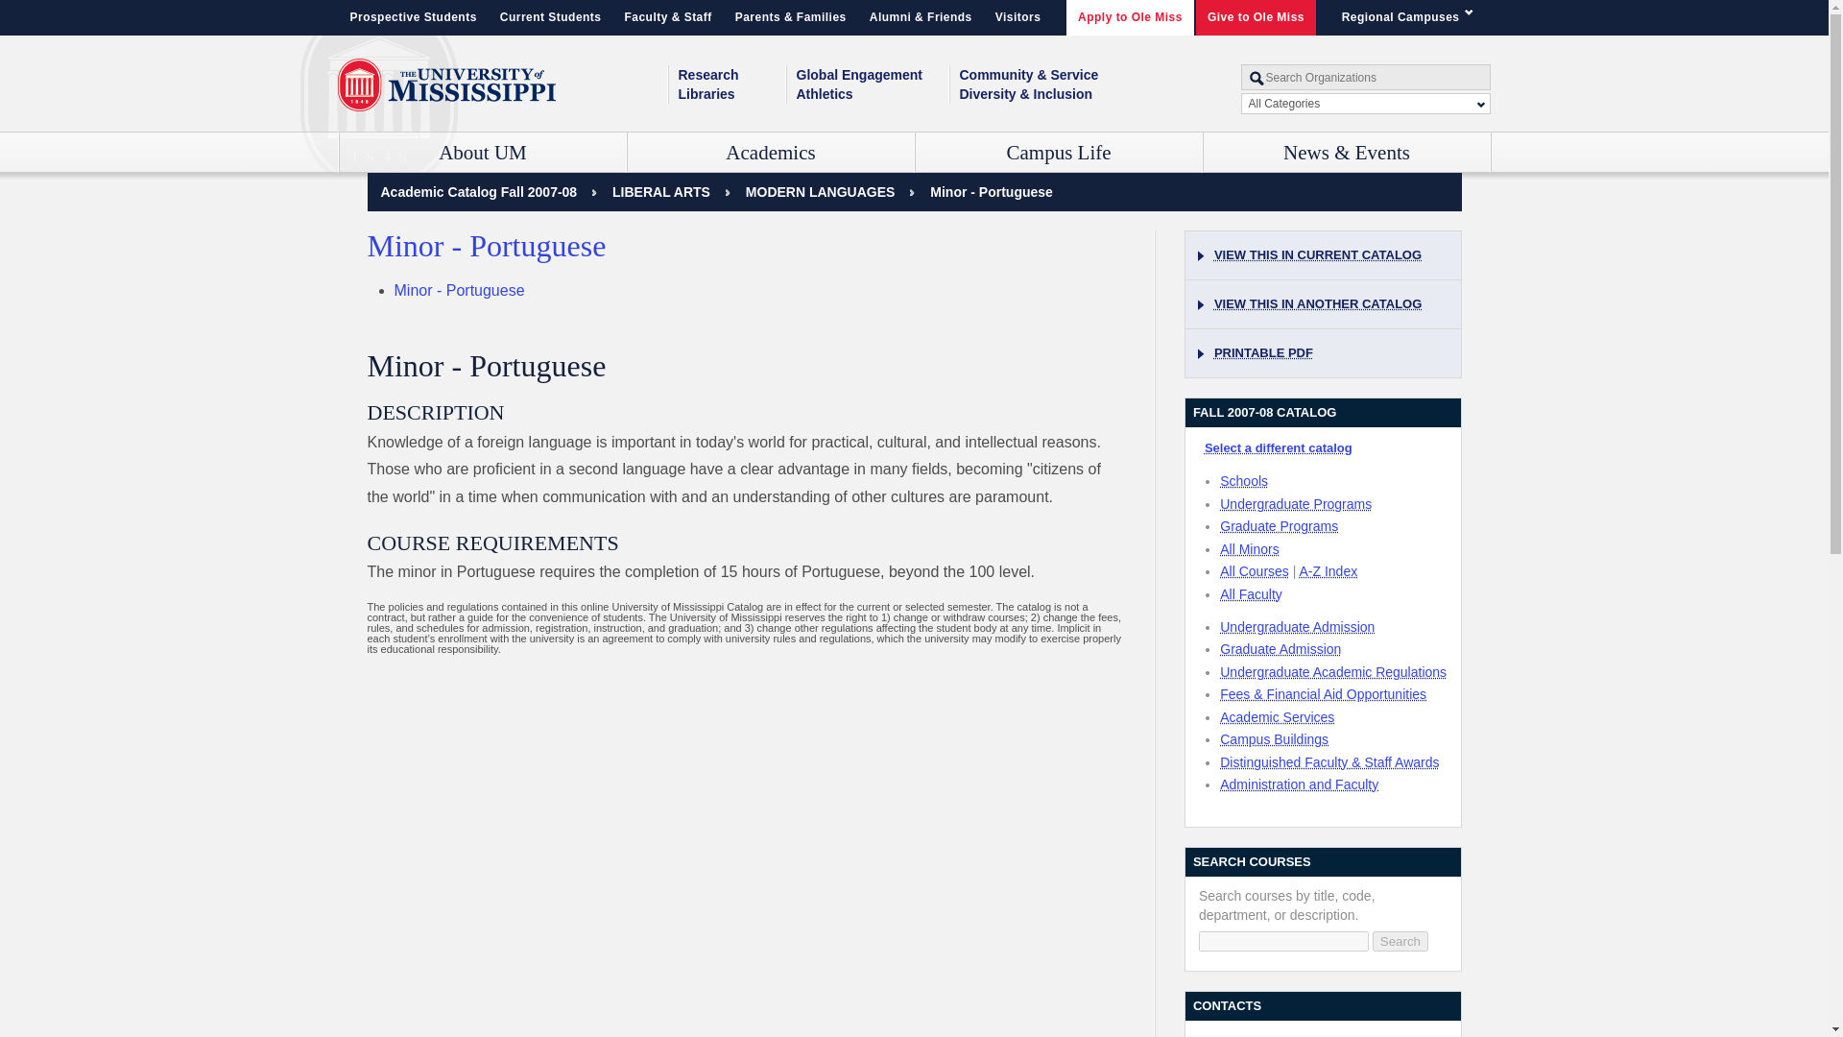 The width and height of the screenshot is (1843, 1037). Describe the element at coordinates (872, 75) in the screenshot. I see `Global Engagement` at that location.